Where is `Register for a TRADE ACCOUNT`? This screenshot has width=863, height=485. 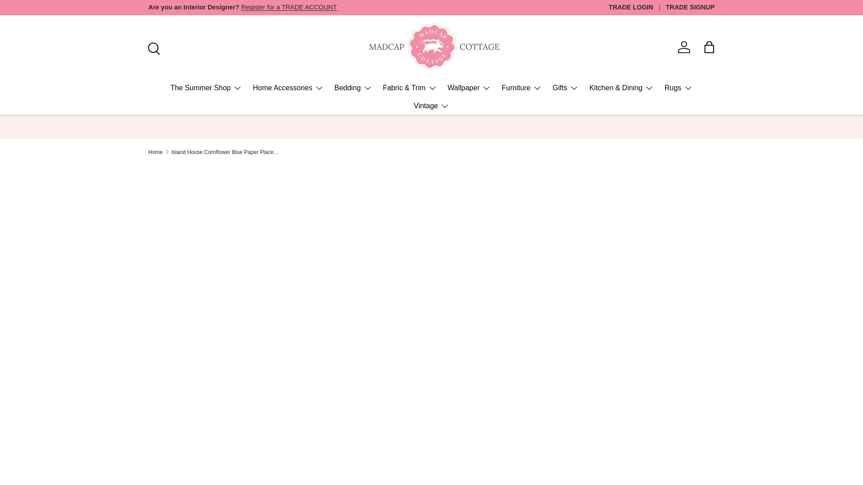
Register for a TRADE ACCOUNT is located at coordinates (289, 7).